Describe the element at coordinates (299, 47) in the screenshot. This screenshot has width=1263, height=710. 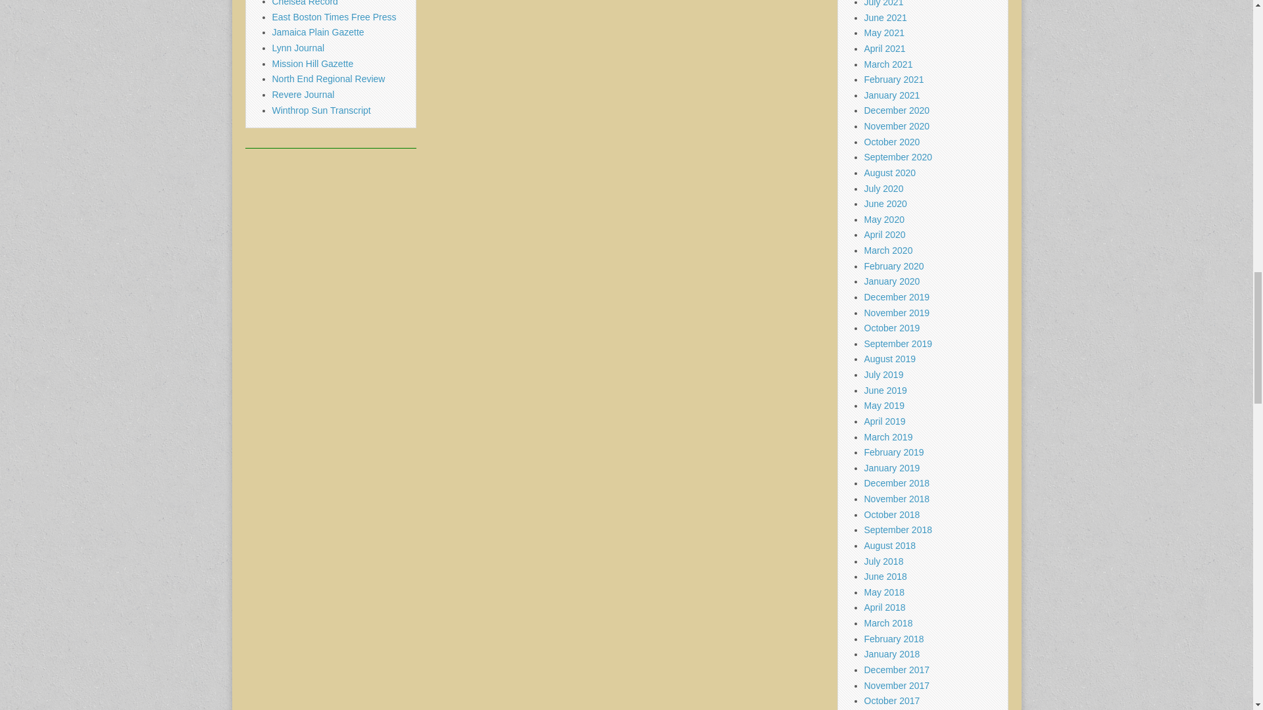
I see `Lynn Journal` at that location.